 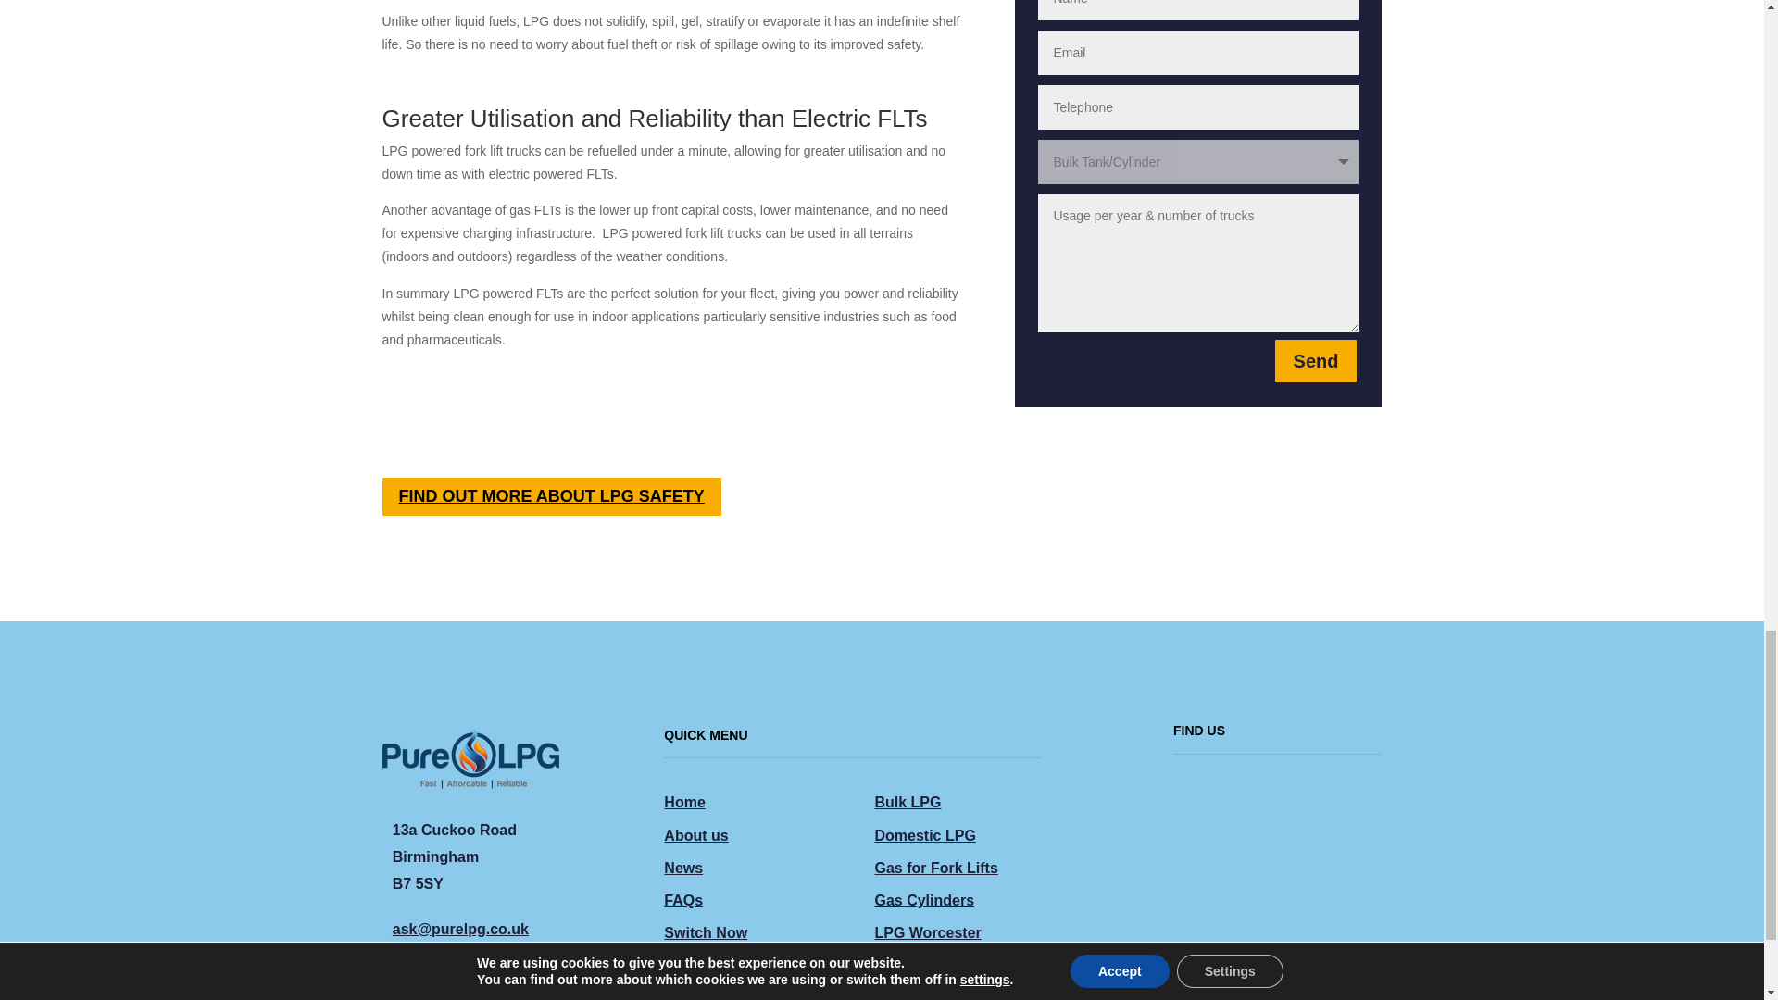 I want to click on Follow on Facebook, so click(x=407, y=989).